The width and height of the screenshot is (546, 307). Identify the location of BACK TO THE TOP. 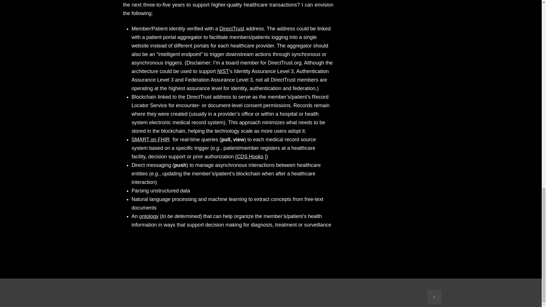
(434, 297).